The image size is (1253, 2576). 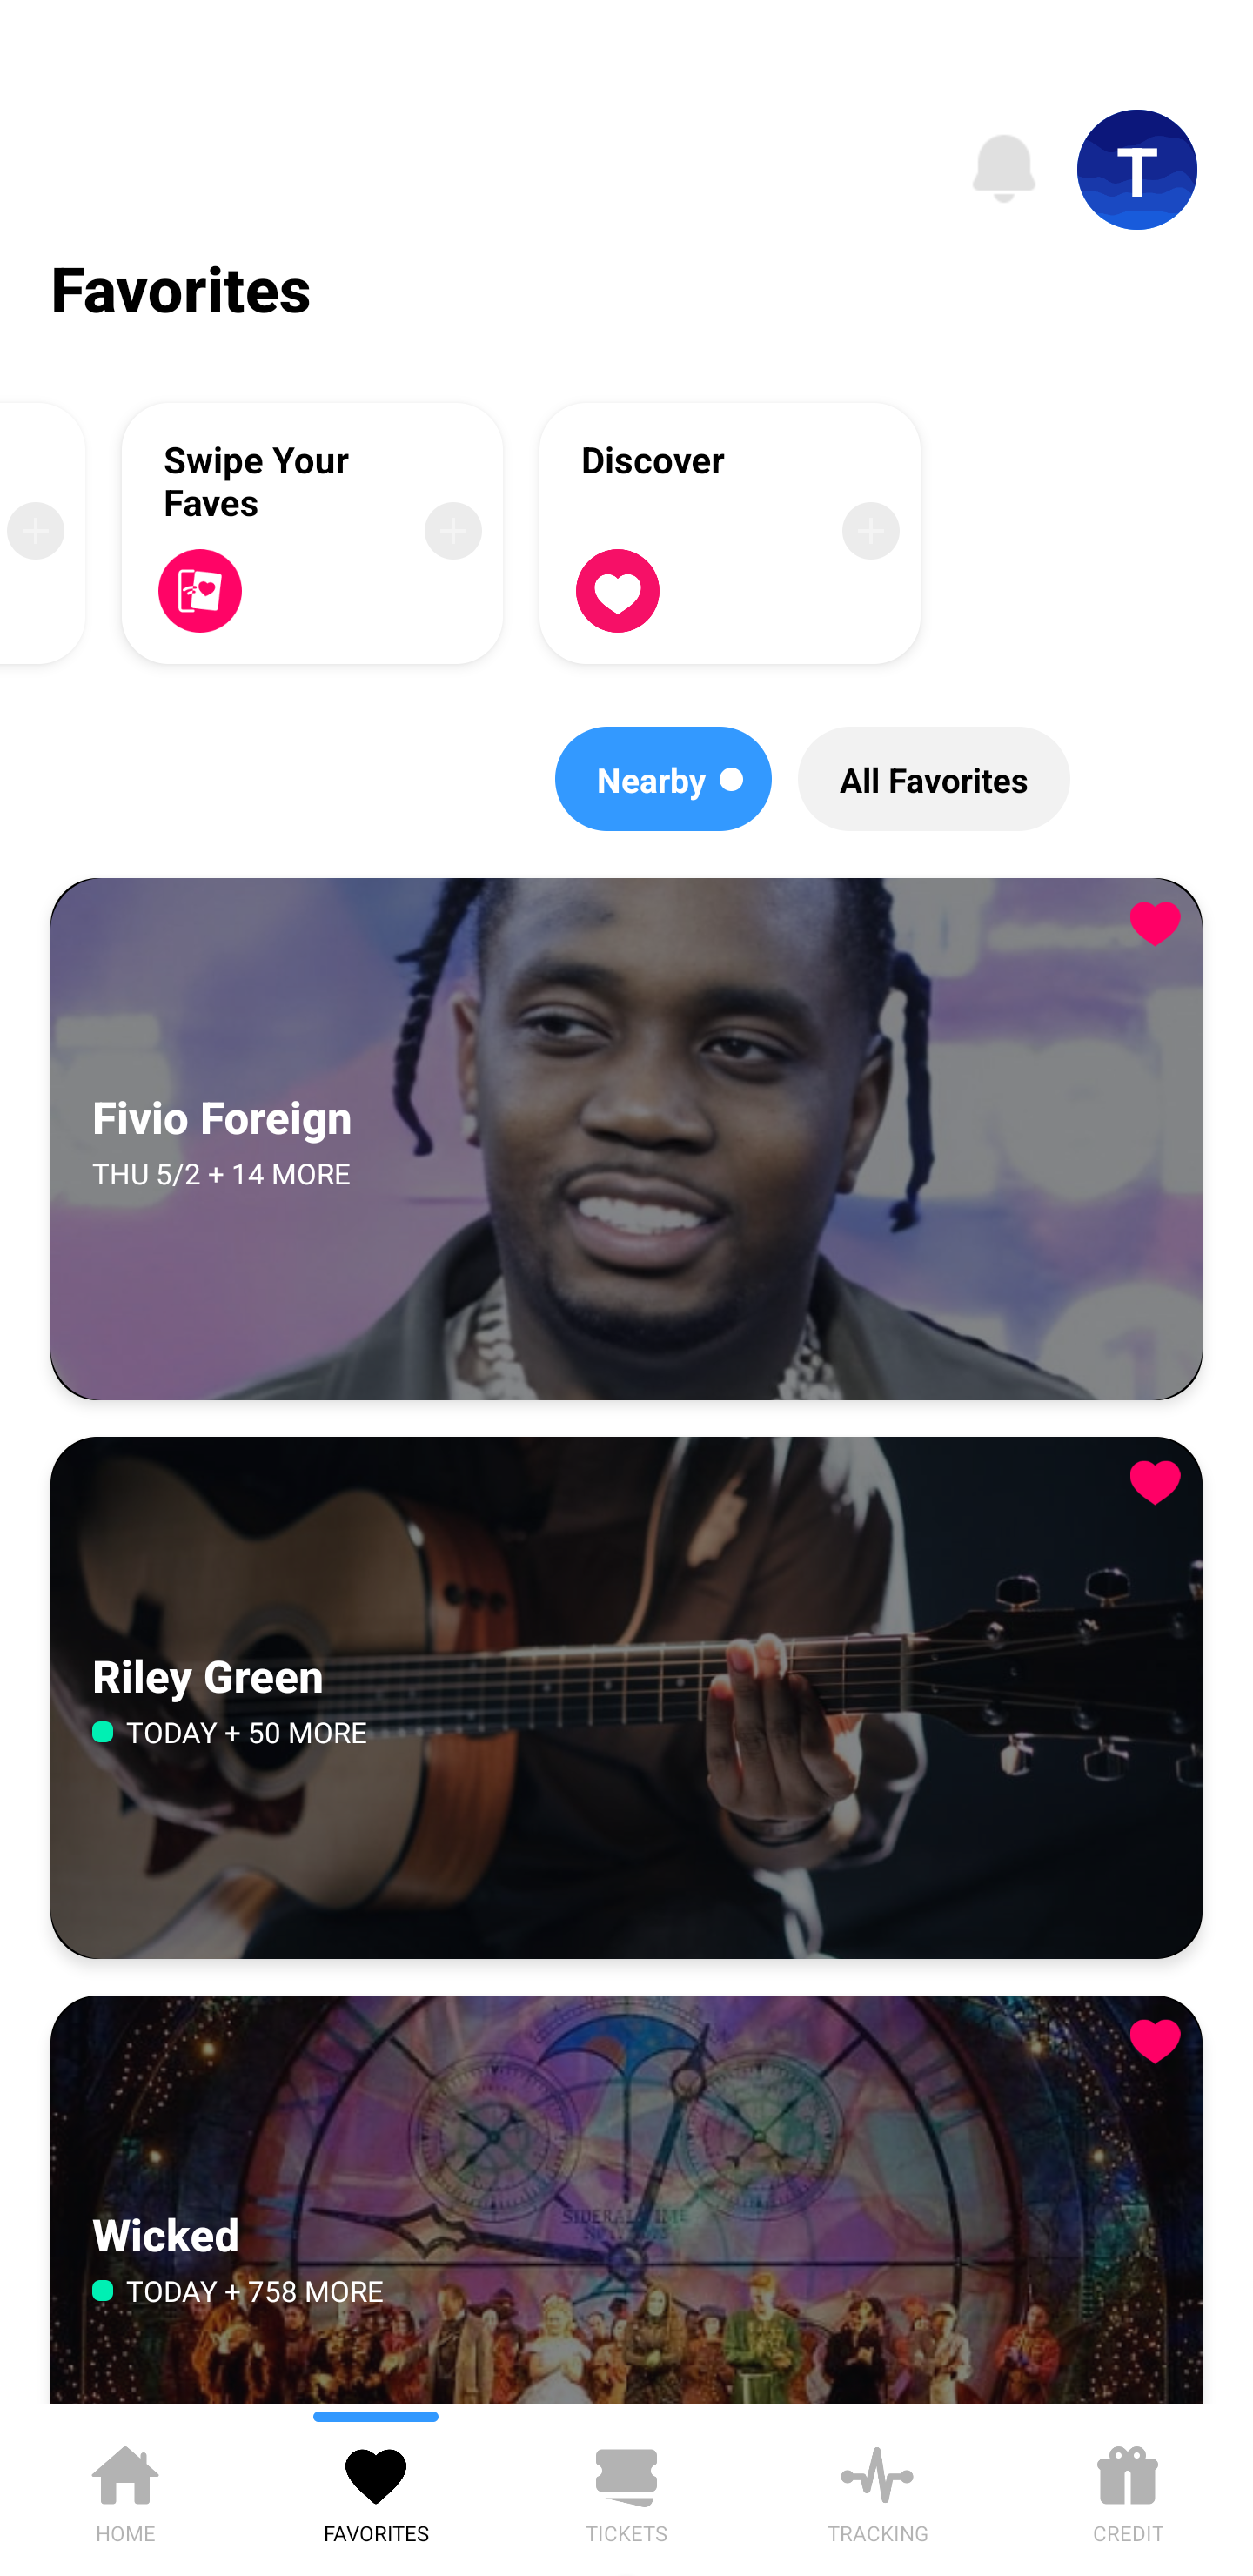 What do you see at coordinates (1128, 2489) in the screenshot?
I see `CREDIT` at bounding box center [1128, 2489].